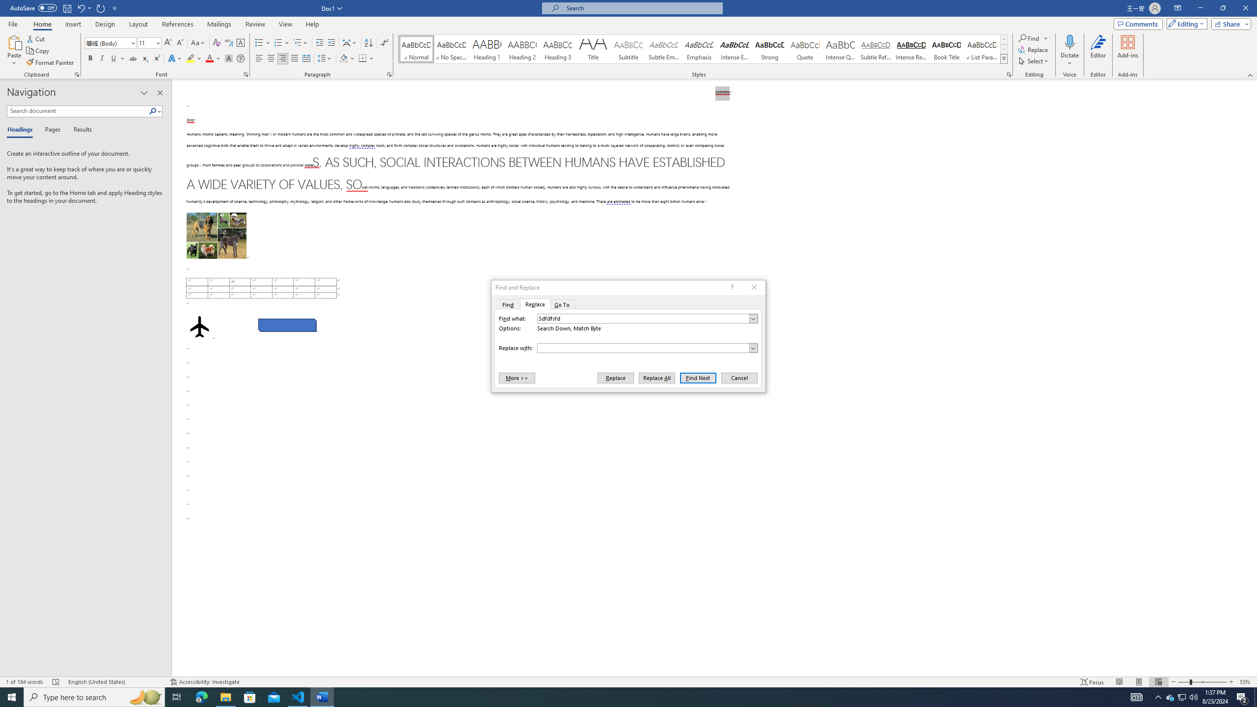 Image resolution: width=1257 pixels, height=707 pixels. What do you see at coordinates (160, 93) in the screenshot?
I see `Close pane` at bounding box center [160, 93].